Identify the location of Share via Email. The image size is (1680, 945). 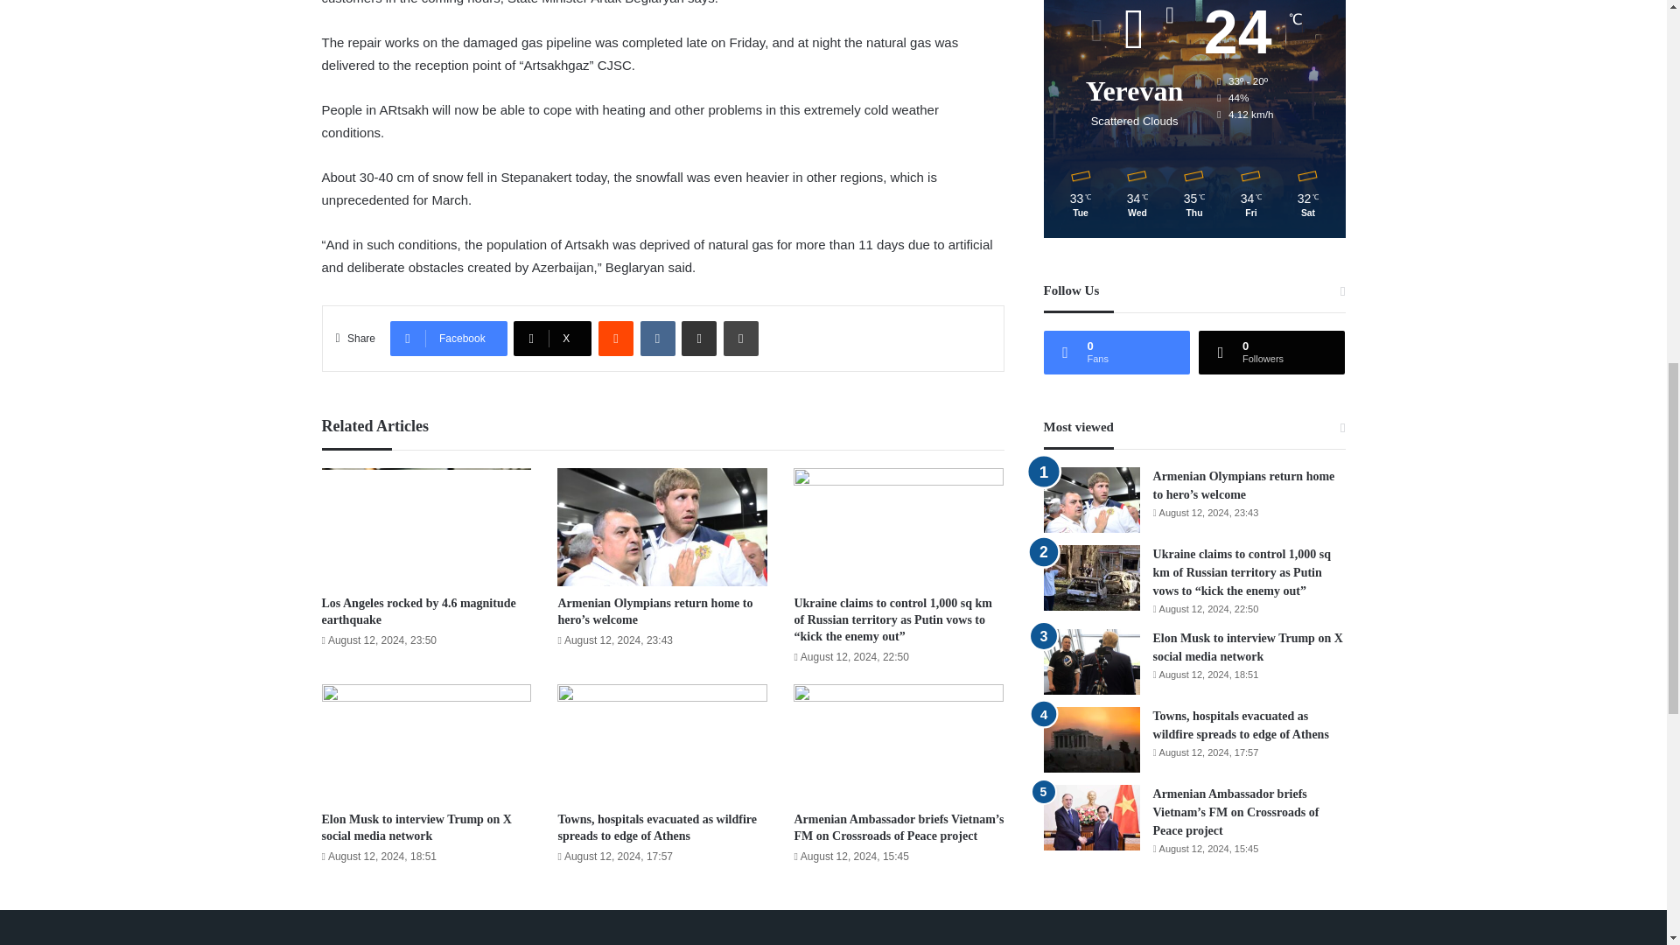
(699, 339).